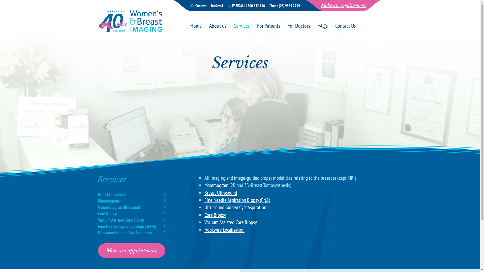 This screenshot has height=272, width=484. What do you see at coordinates (269, 26) in the screenshot?
I see `For Patients` at bounding box center [269, 26].